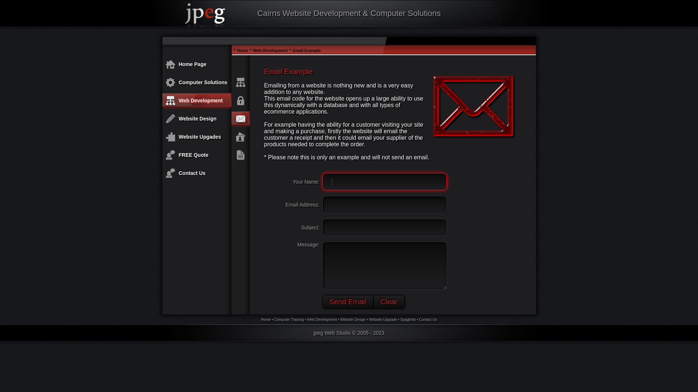 The height and width of the screenshot is (392, 698). Describe the element at coordinates (270, 50) in the screenshot. I see `Web Development` at that location.